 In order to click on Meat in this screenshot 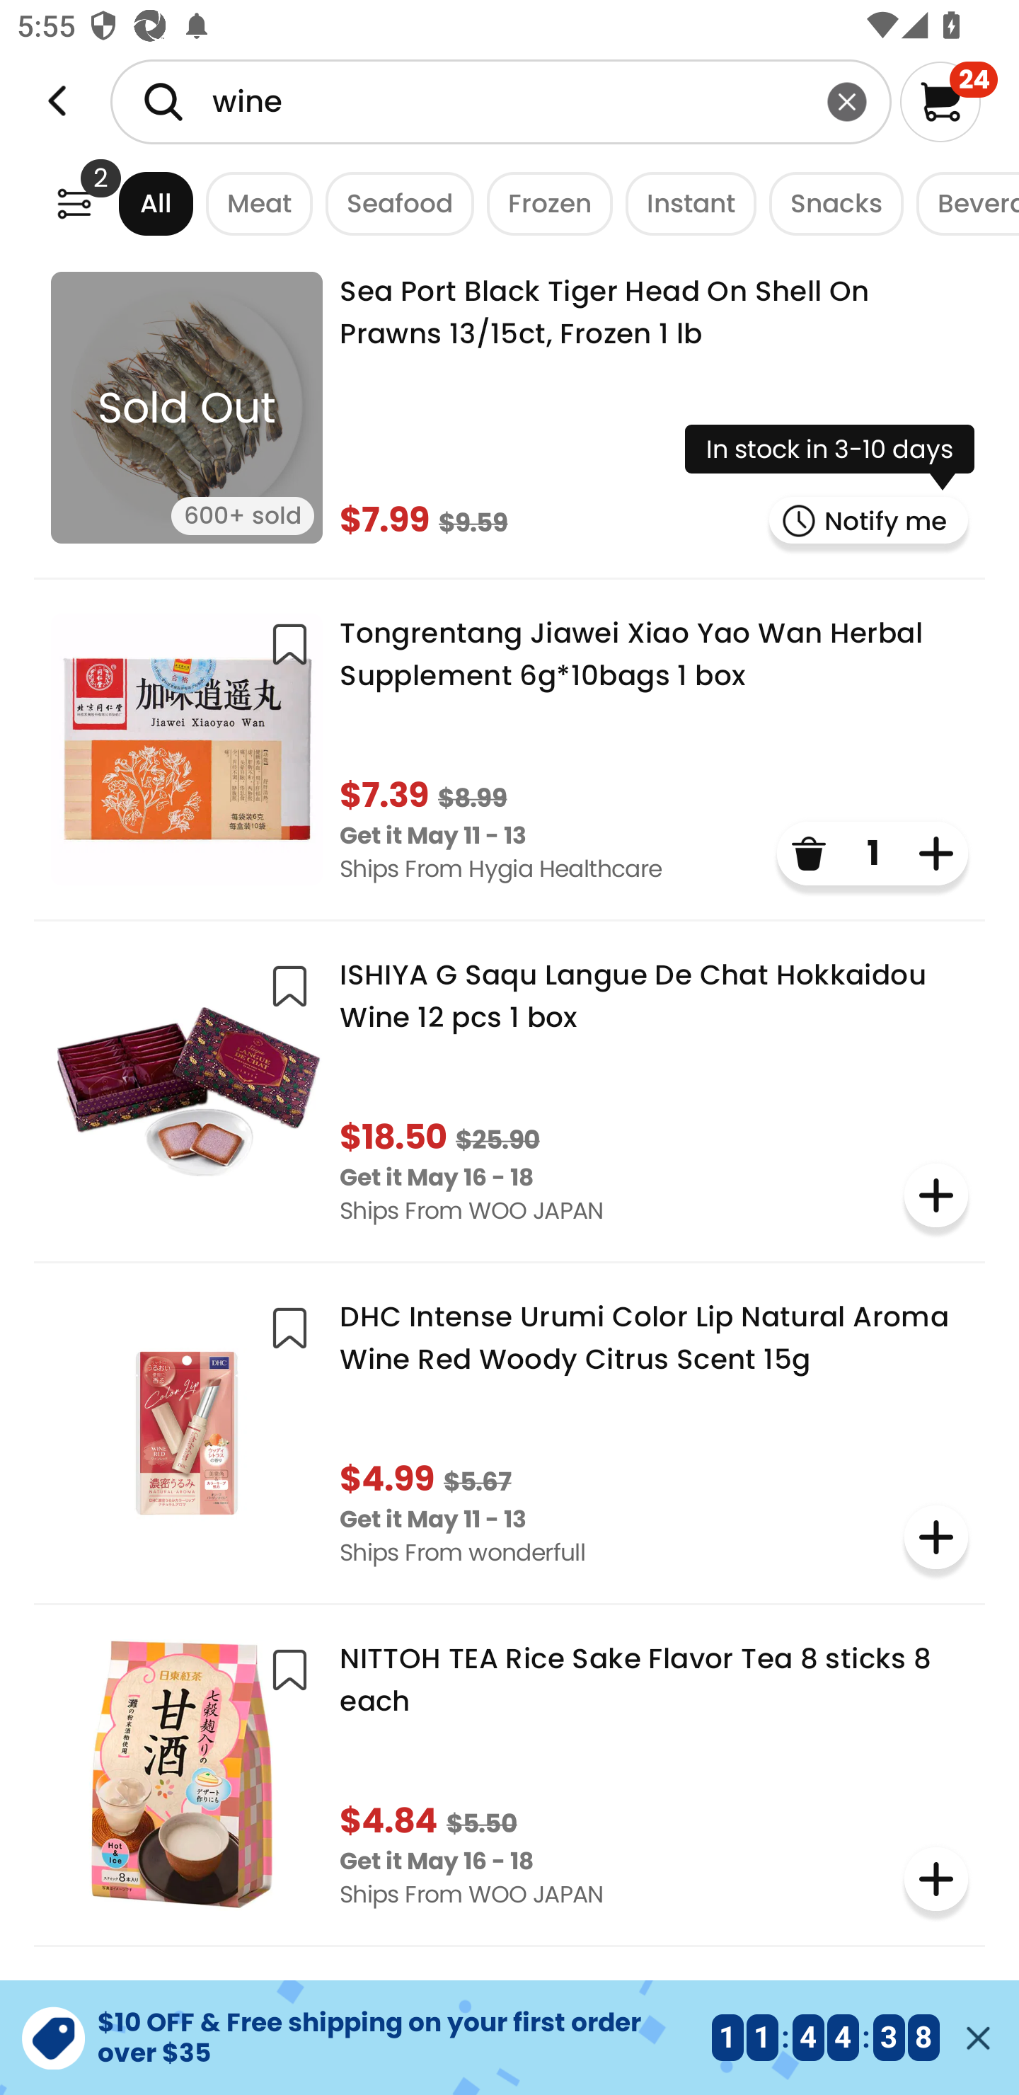, I will do `click(253, 202)`.